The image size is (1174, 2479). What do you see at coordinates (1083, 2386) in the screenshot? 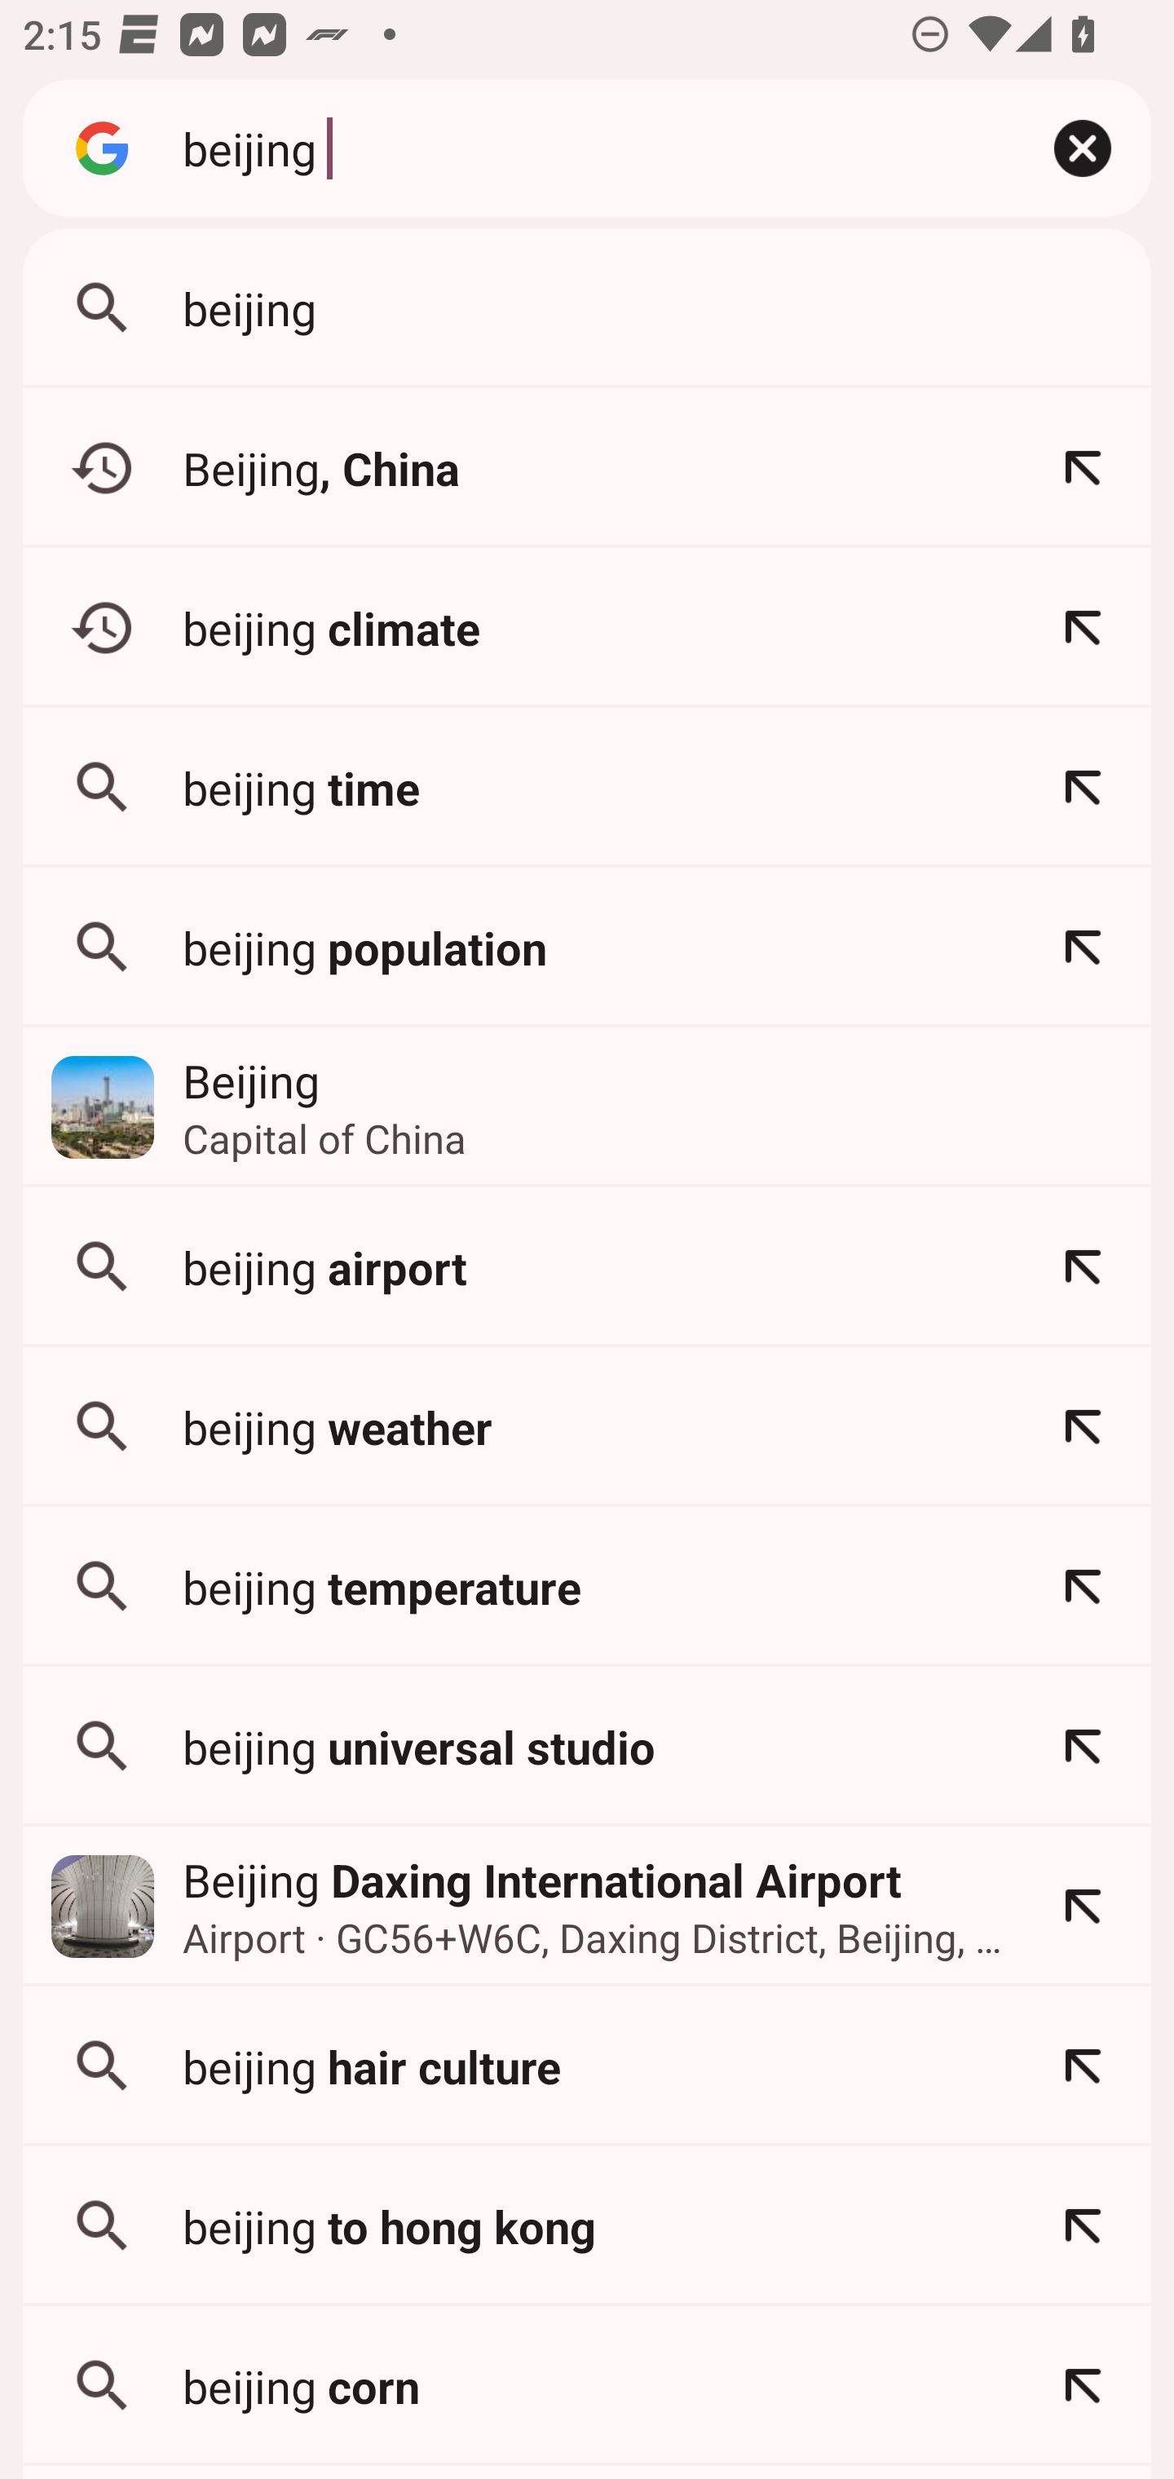
I see `Refine: beijing corn` at bounding box center [1083, 2386].